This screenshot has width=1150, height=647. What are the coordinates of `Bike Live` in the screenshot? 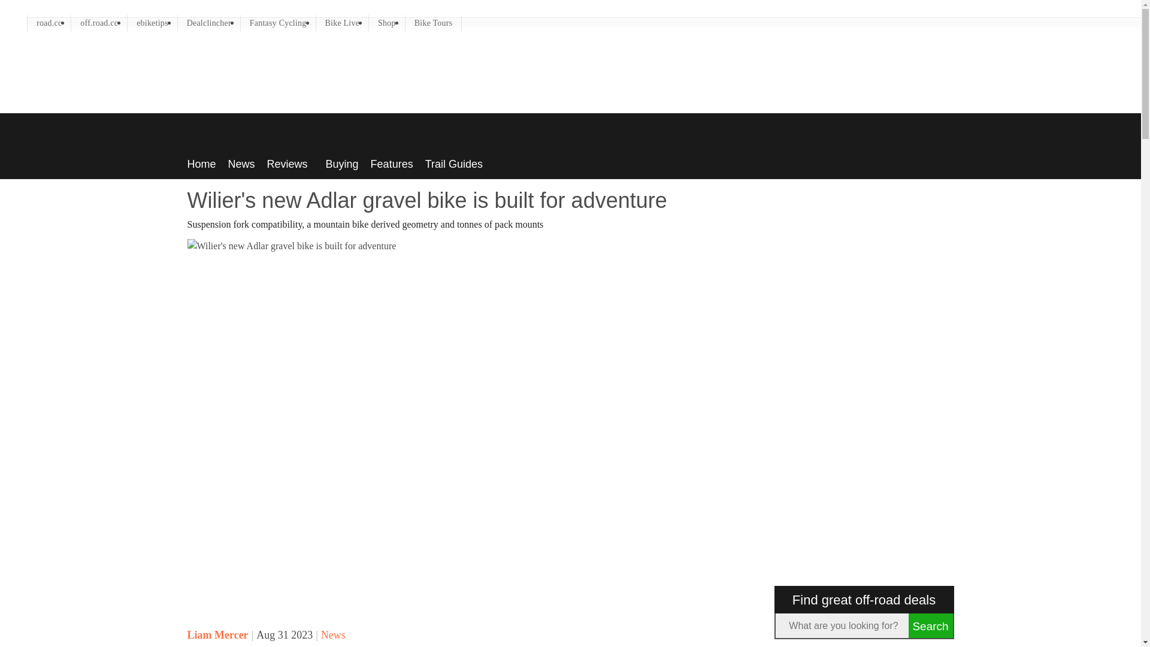 It's located at (343, 22).